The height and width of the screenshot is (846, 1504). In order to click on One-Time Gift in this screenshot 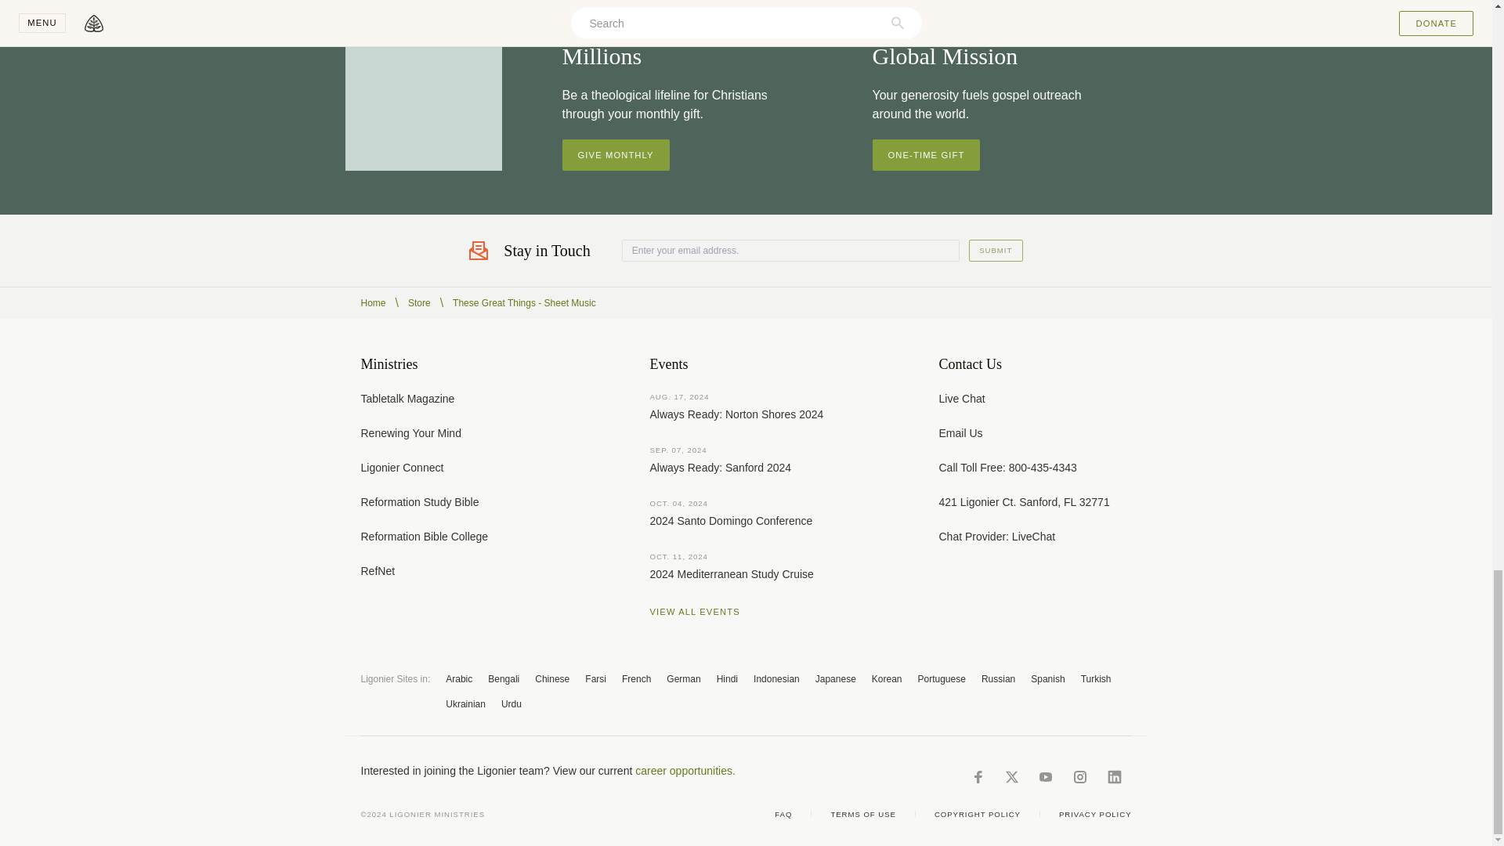, I will do `click(926, 155)`.